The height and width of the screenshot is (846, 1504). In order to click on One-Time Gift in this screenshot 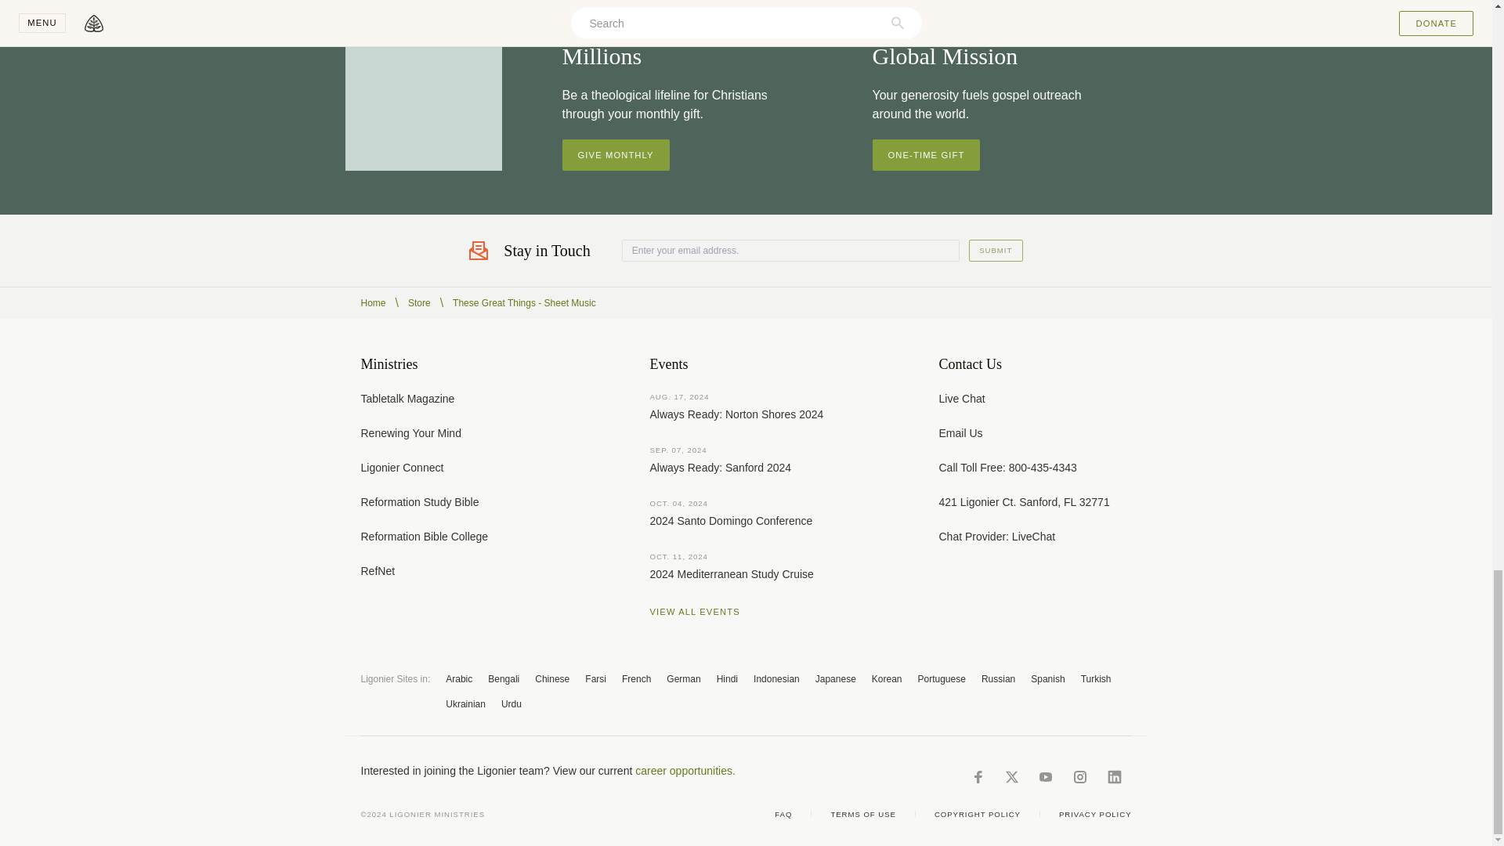, I will do `click(926, 155)`.